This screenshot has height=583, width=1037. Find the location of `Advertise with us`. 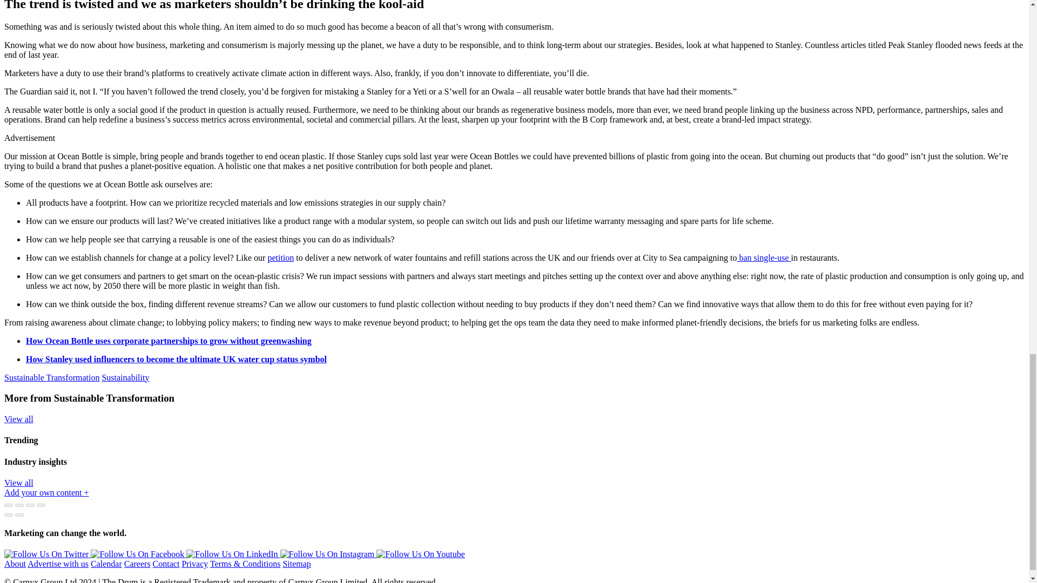

Advertise with us is located at coordinates (58, 564).